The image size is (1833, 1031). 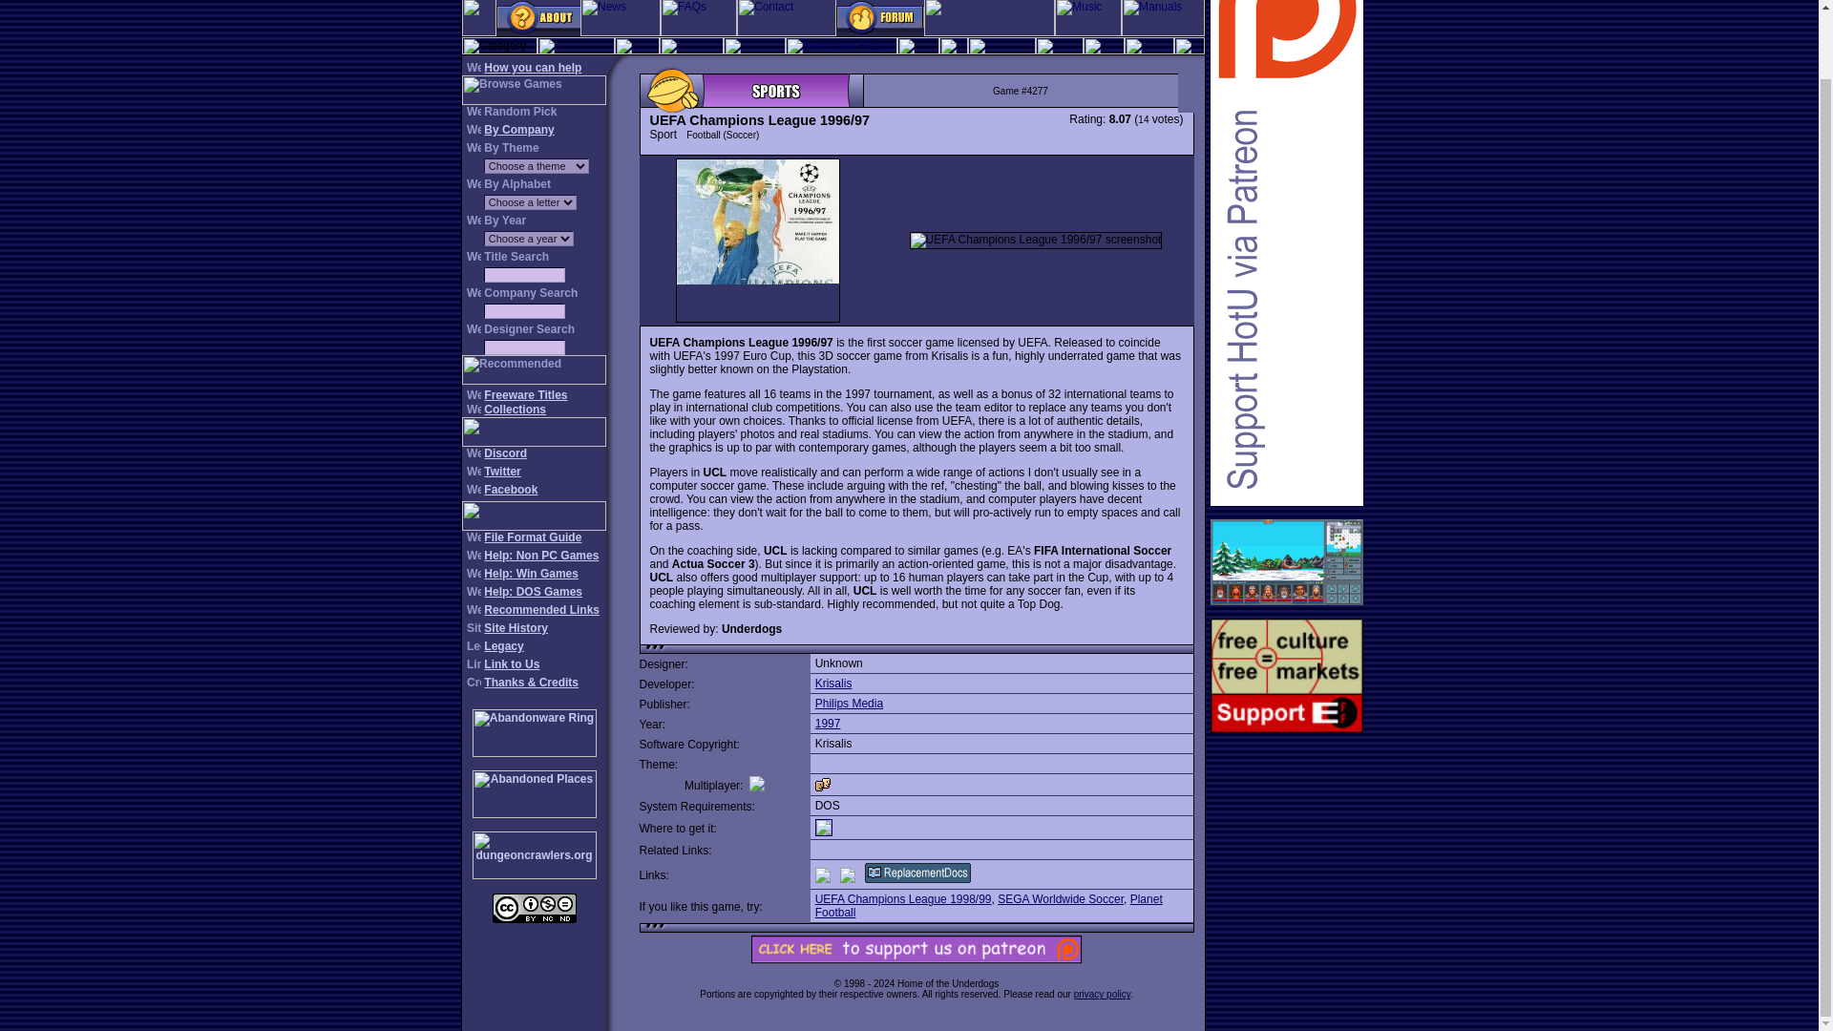 What do you see at coordinates (505, 452) in the screenshot?
I see `Discord` at bounding box center [505, 452].